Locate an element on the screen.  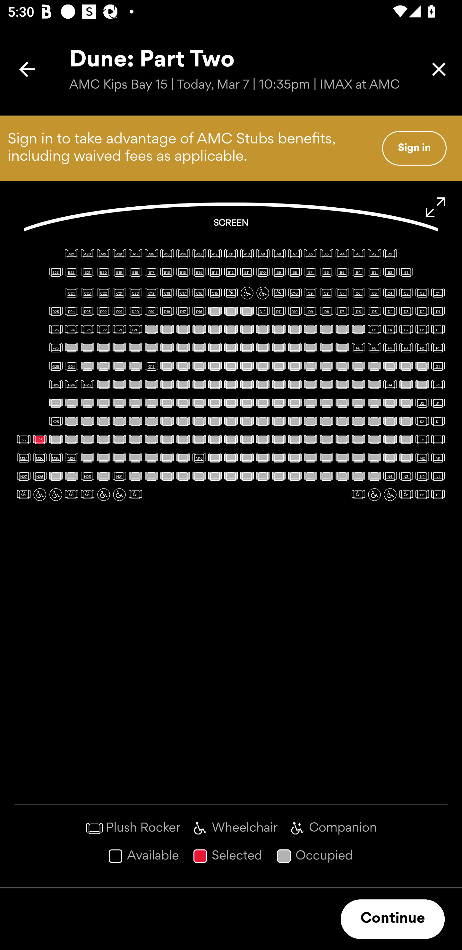
B11, Regular seat, available is located at coordinates (246, 272).